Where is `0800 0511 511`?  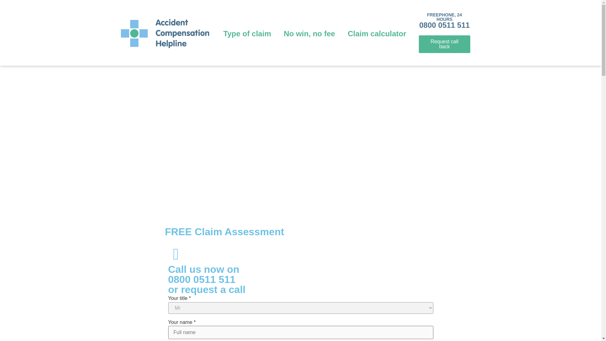 0800 0511 511 is located at coordinates (444, 25).